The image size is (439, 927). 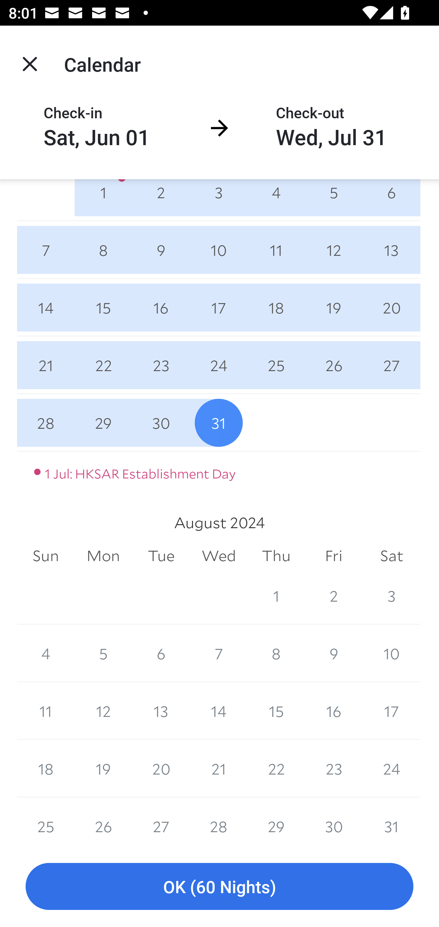 I want to click on Sat, so click(x=391, y=556).